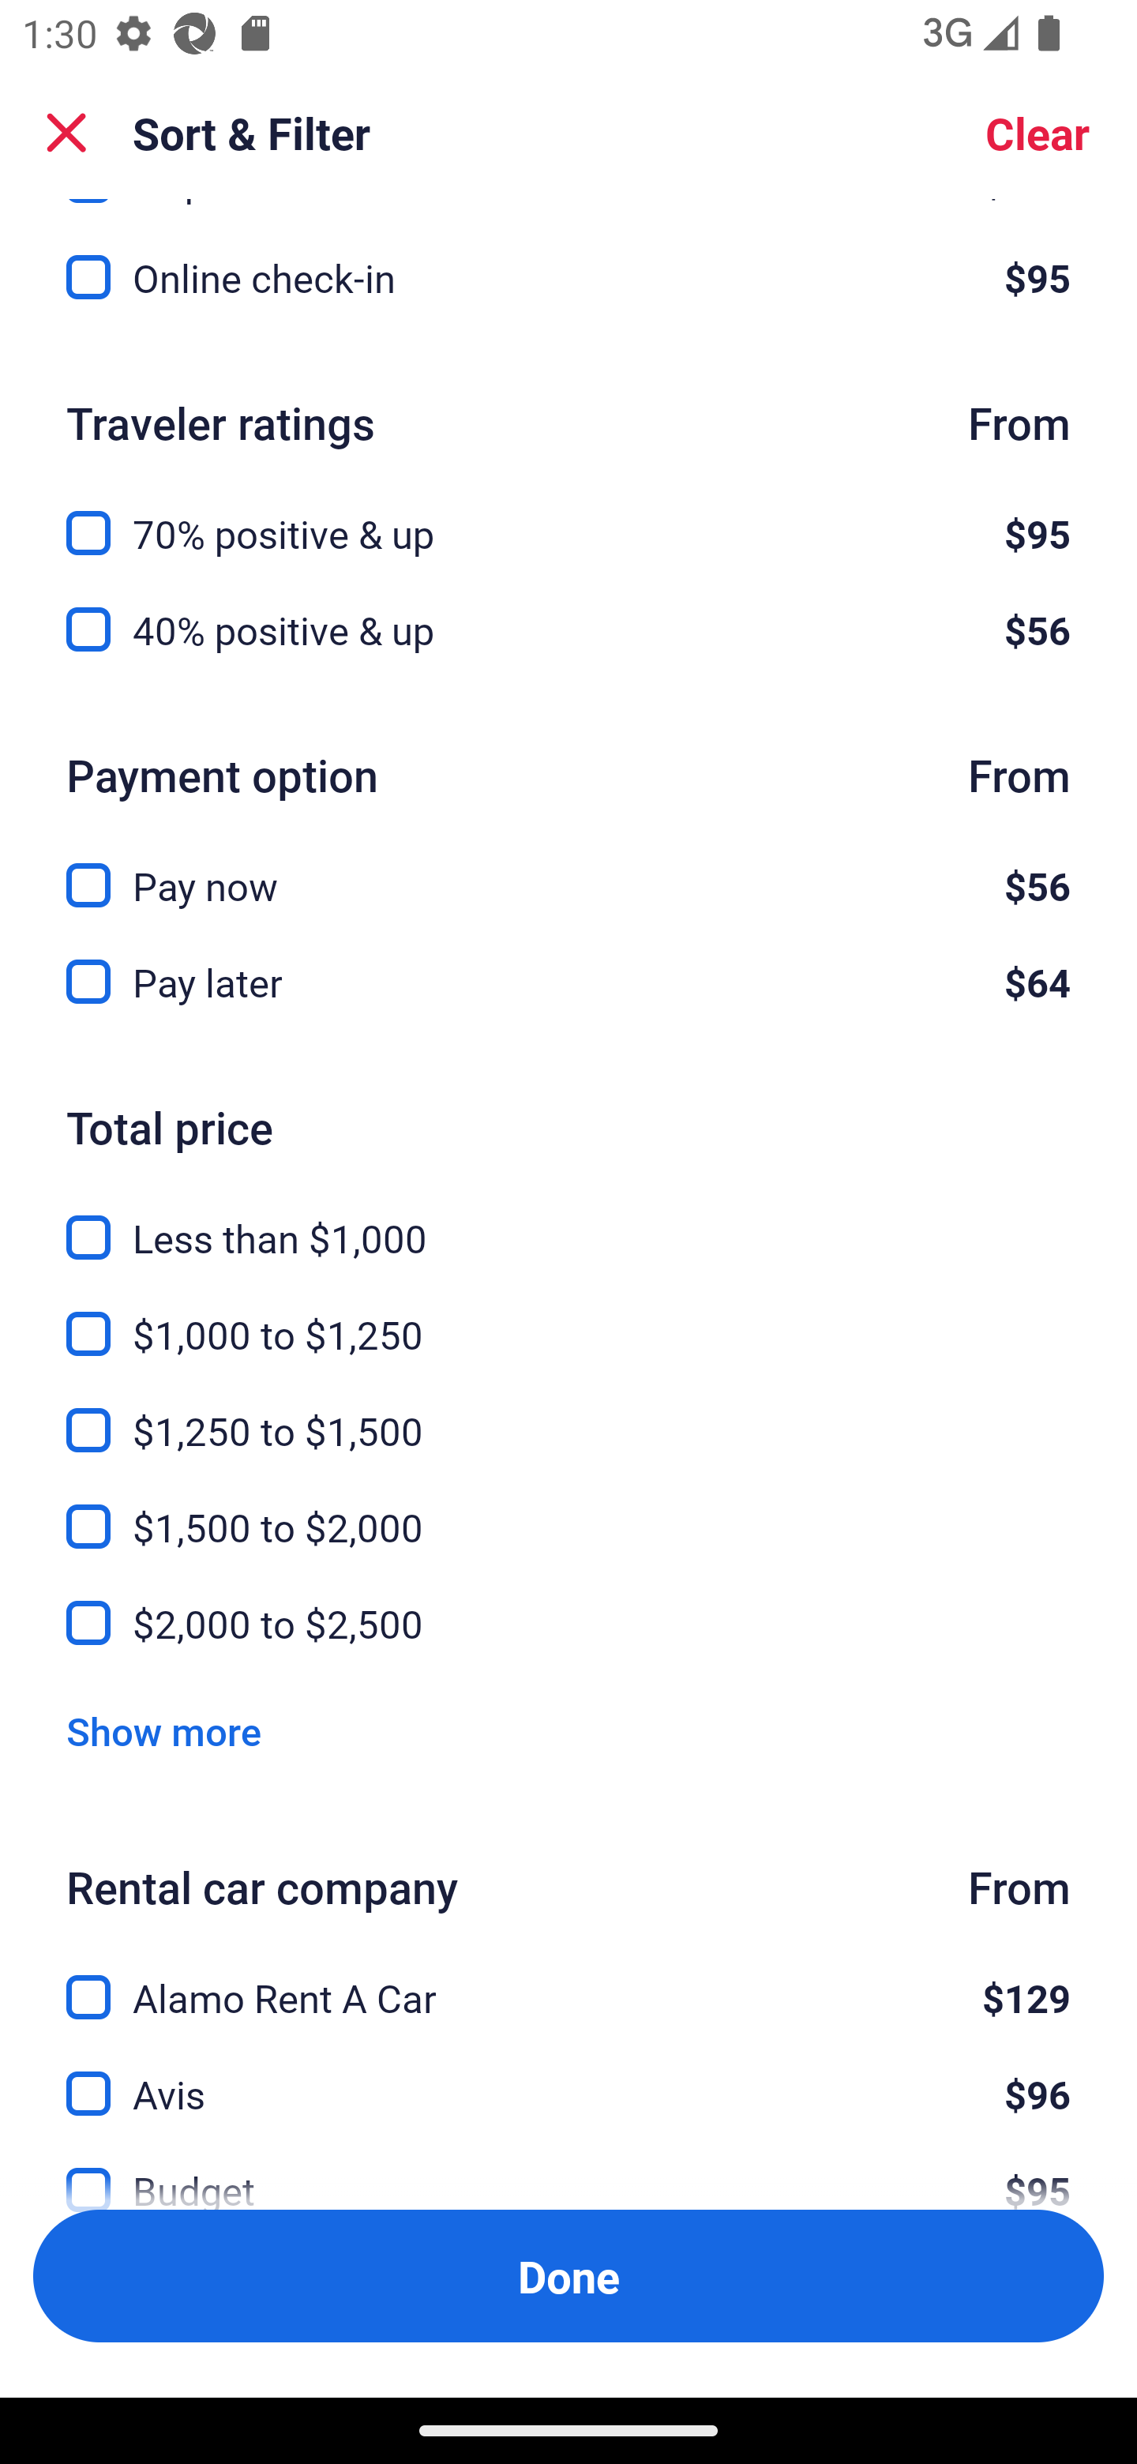 The height and width of the screenshot is (2464, 1137). What do you see at coordinates (568, 2167) in the screenshot?
I see `Budget, $95 Budget $95` at bounding box center [568, 2167].